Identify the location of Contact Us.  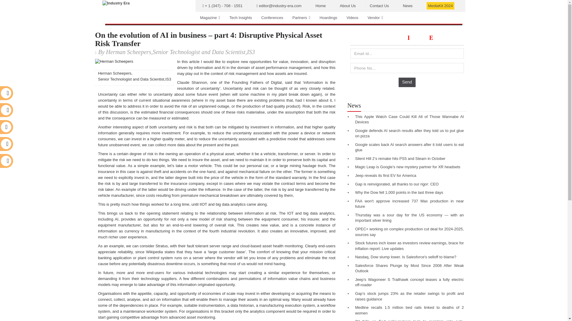
(379, 6).